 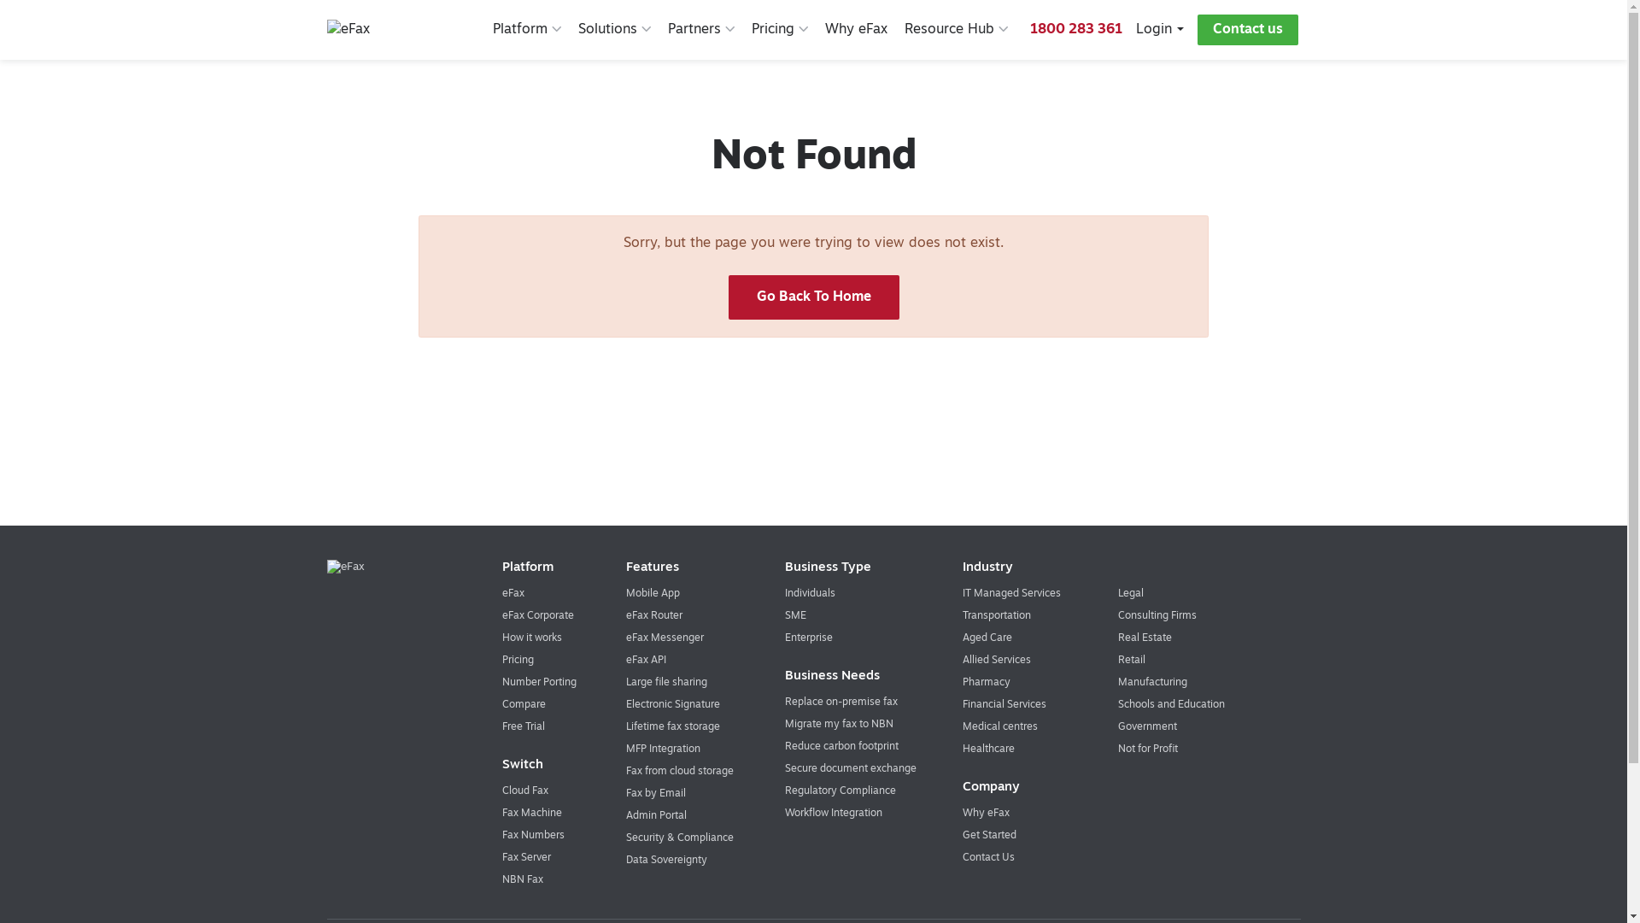 I want to click on NBN Fax, so click(x=523, y=880).